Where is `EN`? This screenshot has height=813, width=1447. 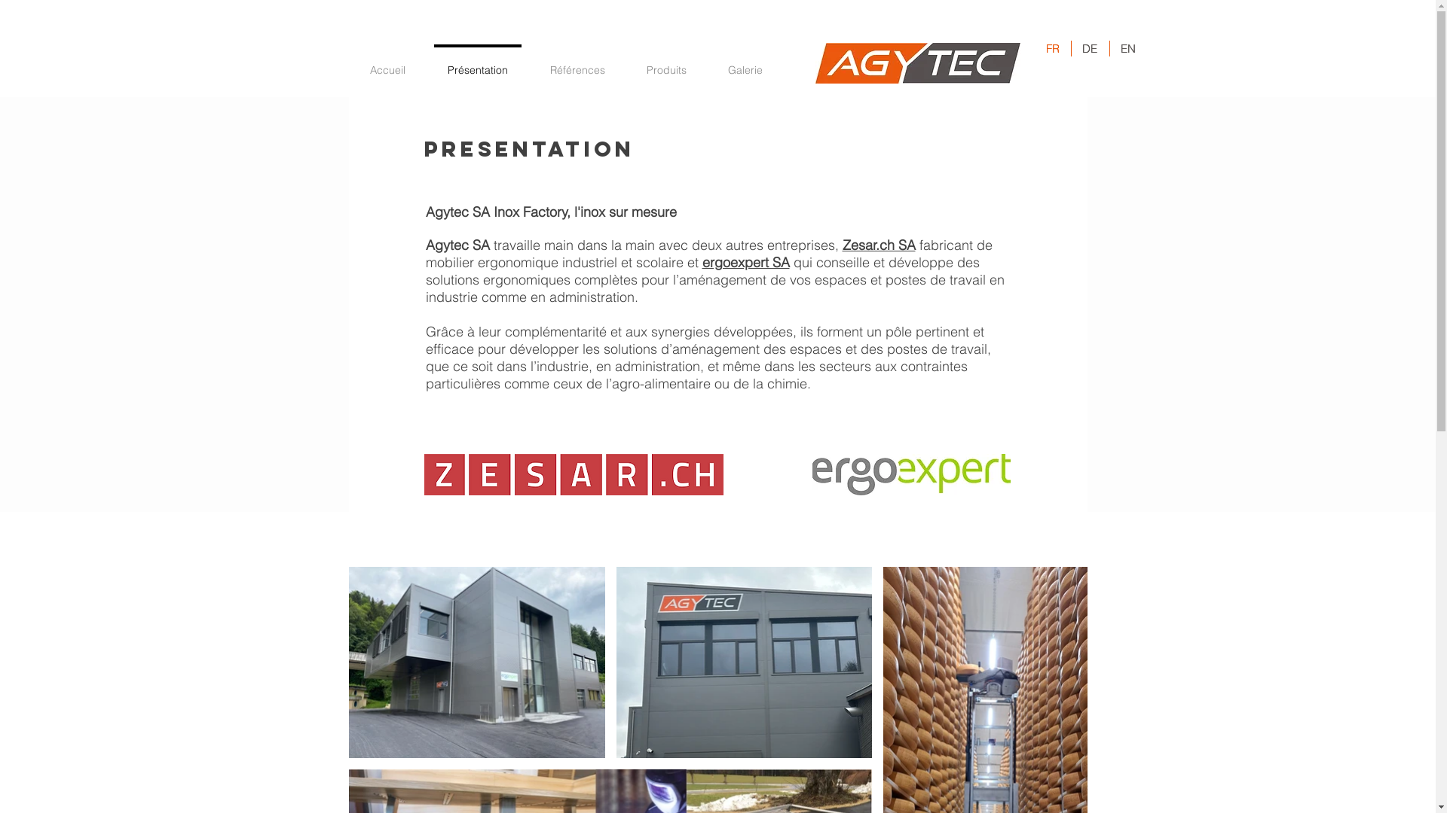
EN is located at coordinates (1129, 48).